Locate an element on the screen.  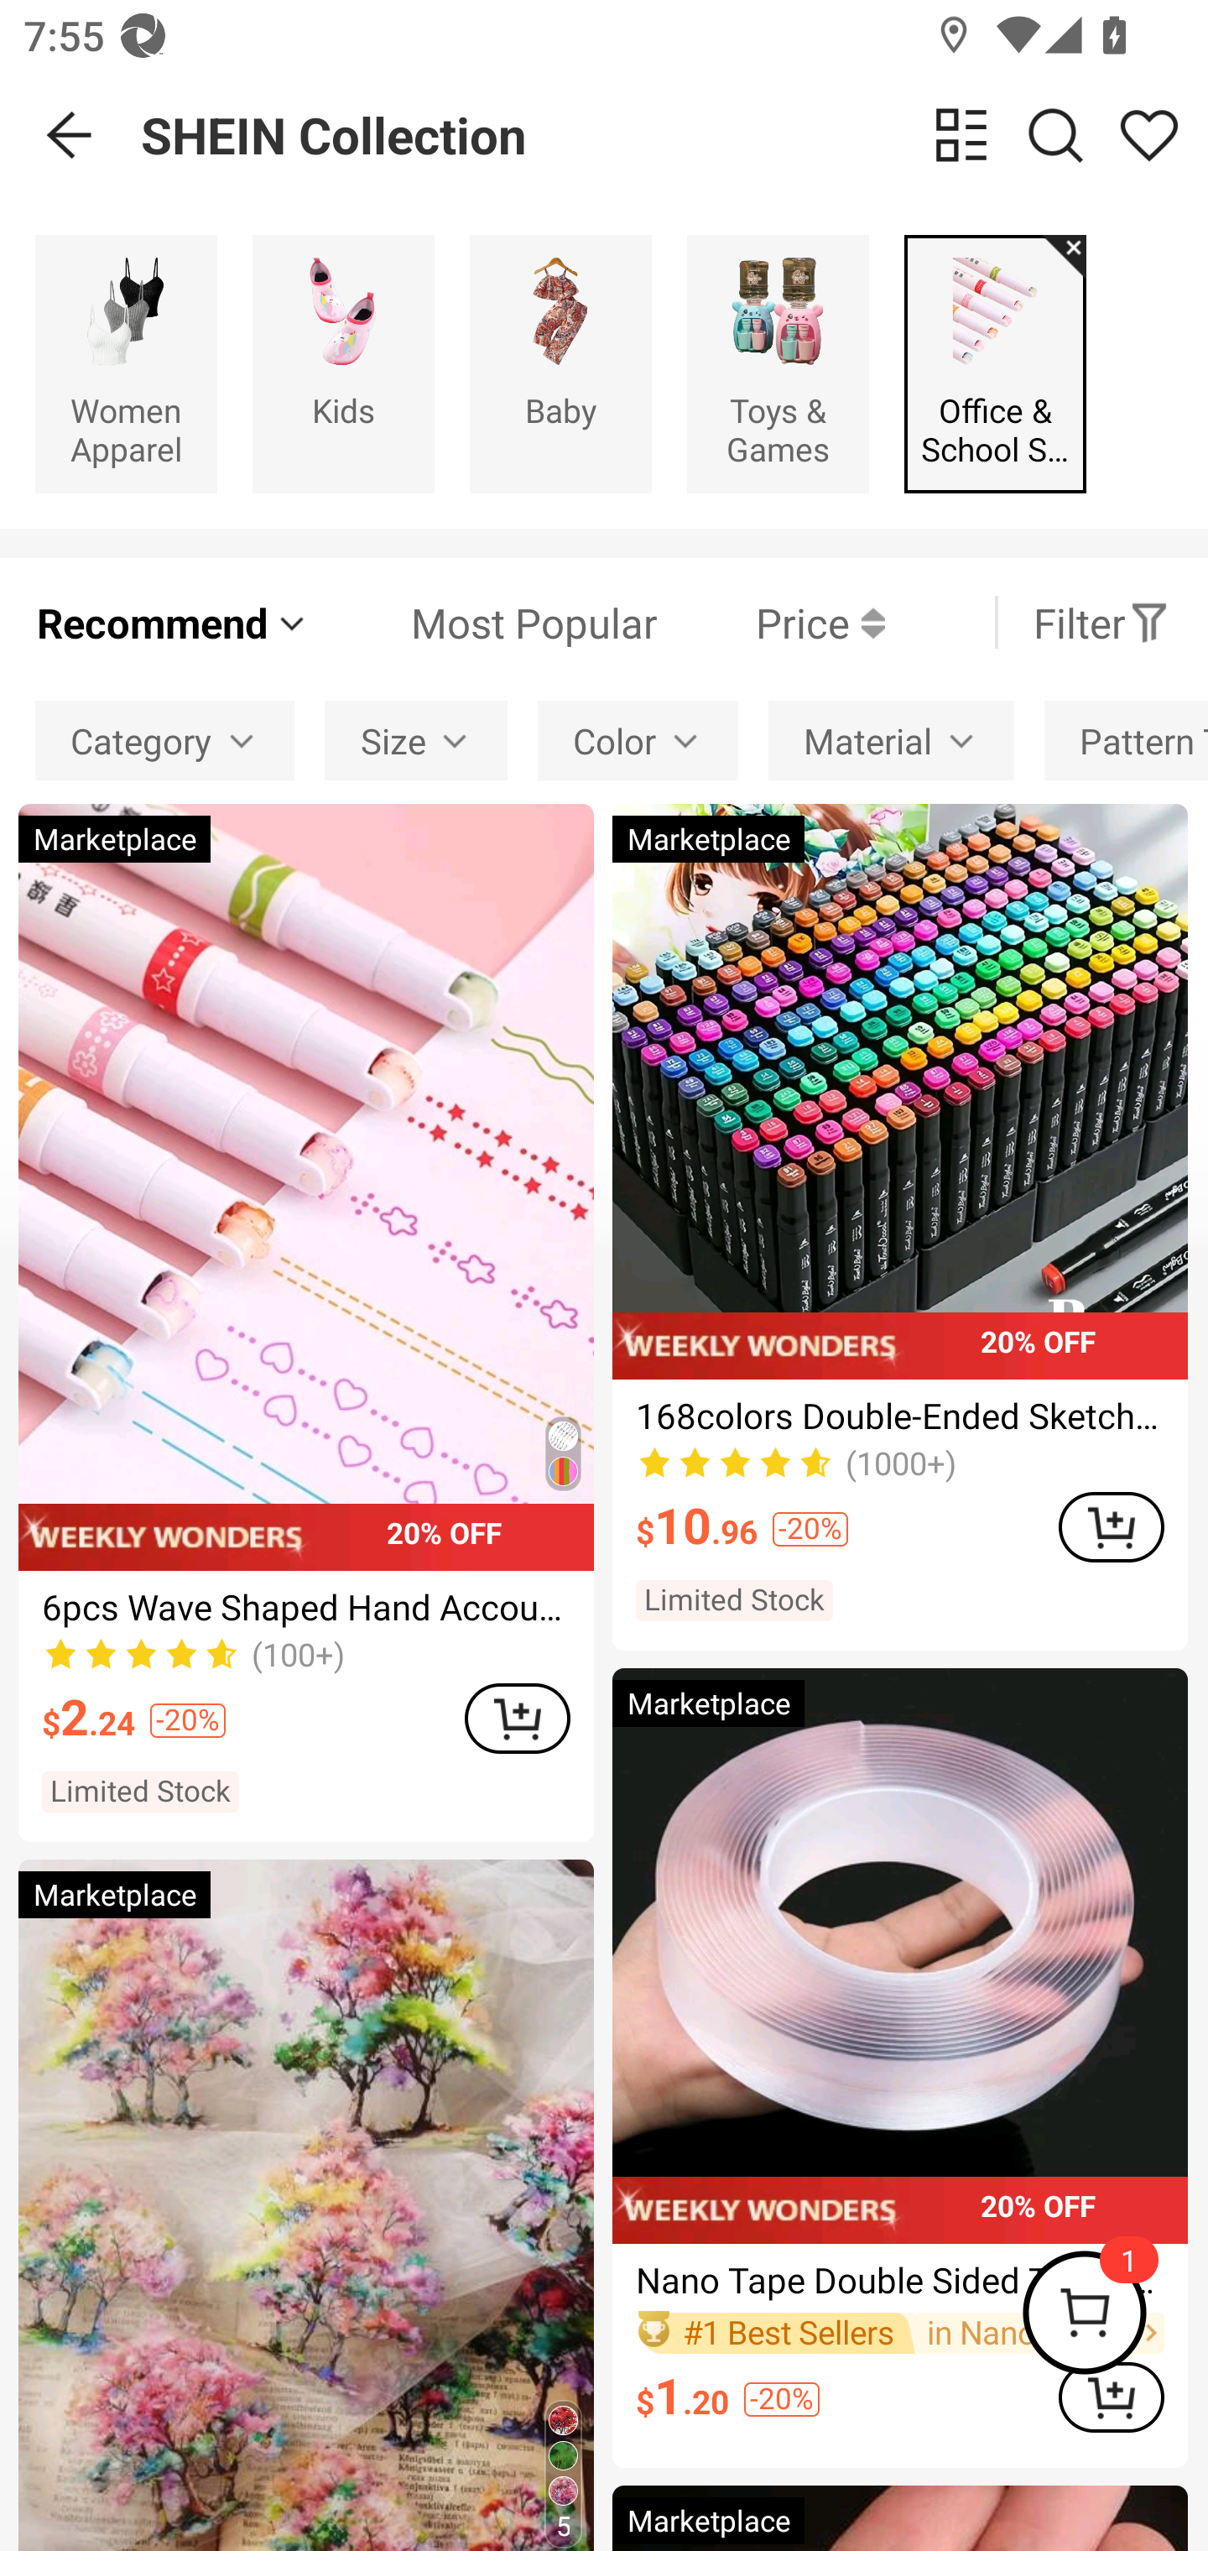
Kids is located at coordinates (343, 363).